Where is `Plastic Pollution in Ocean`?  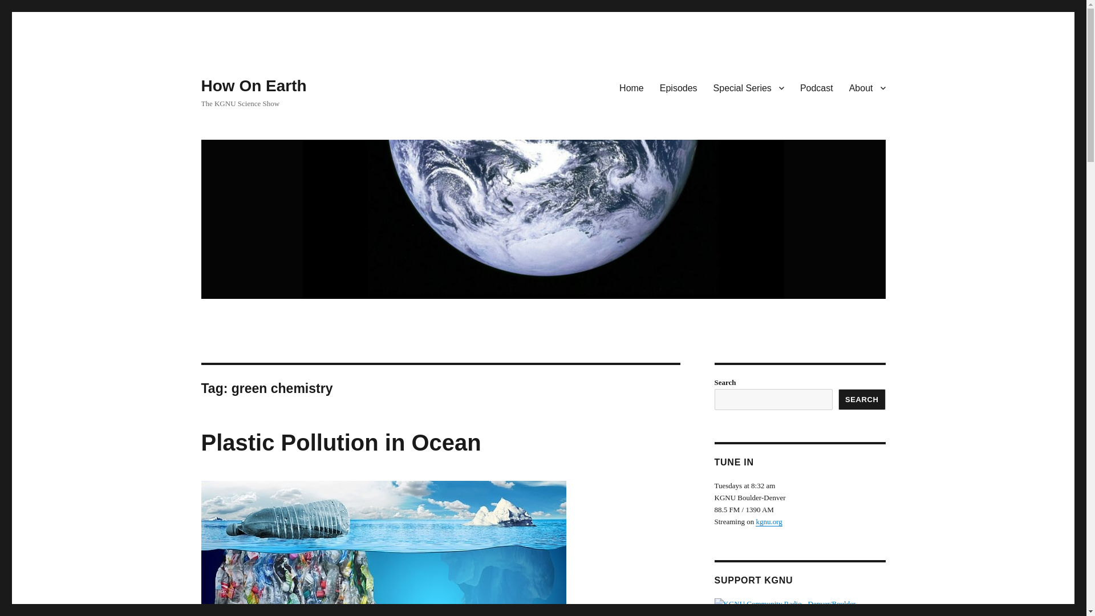
Plastic Pollution in Ocean is located at coordinates (340, 443).